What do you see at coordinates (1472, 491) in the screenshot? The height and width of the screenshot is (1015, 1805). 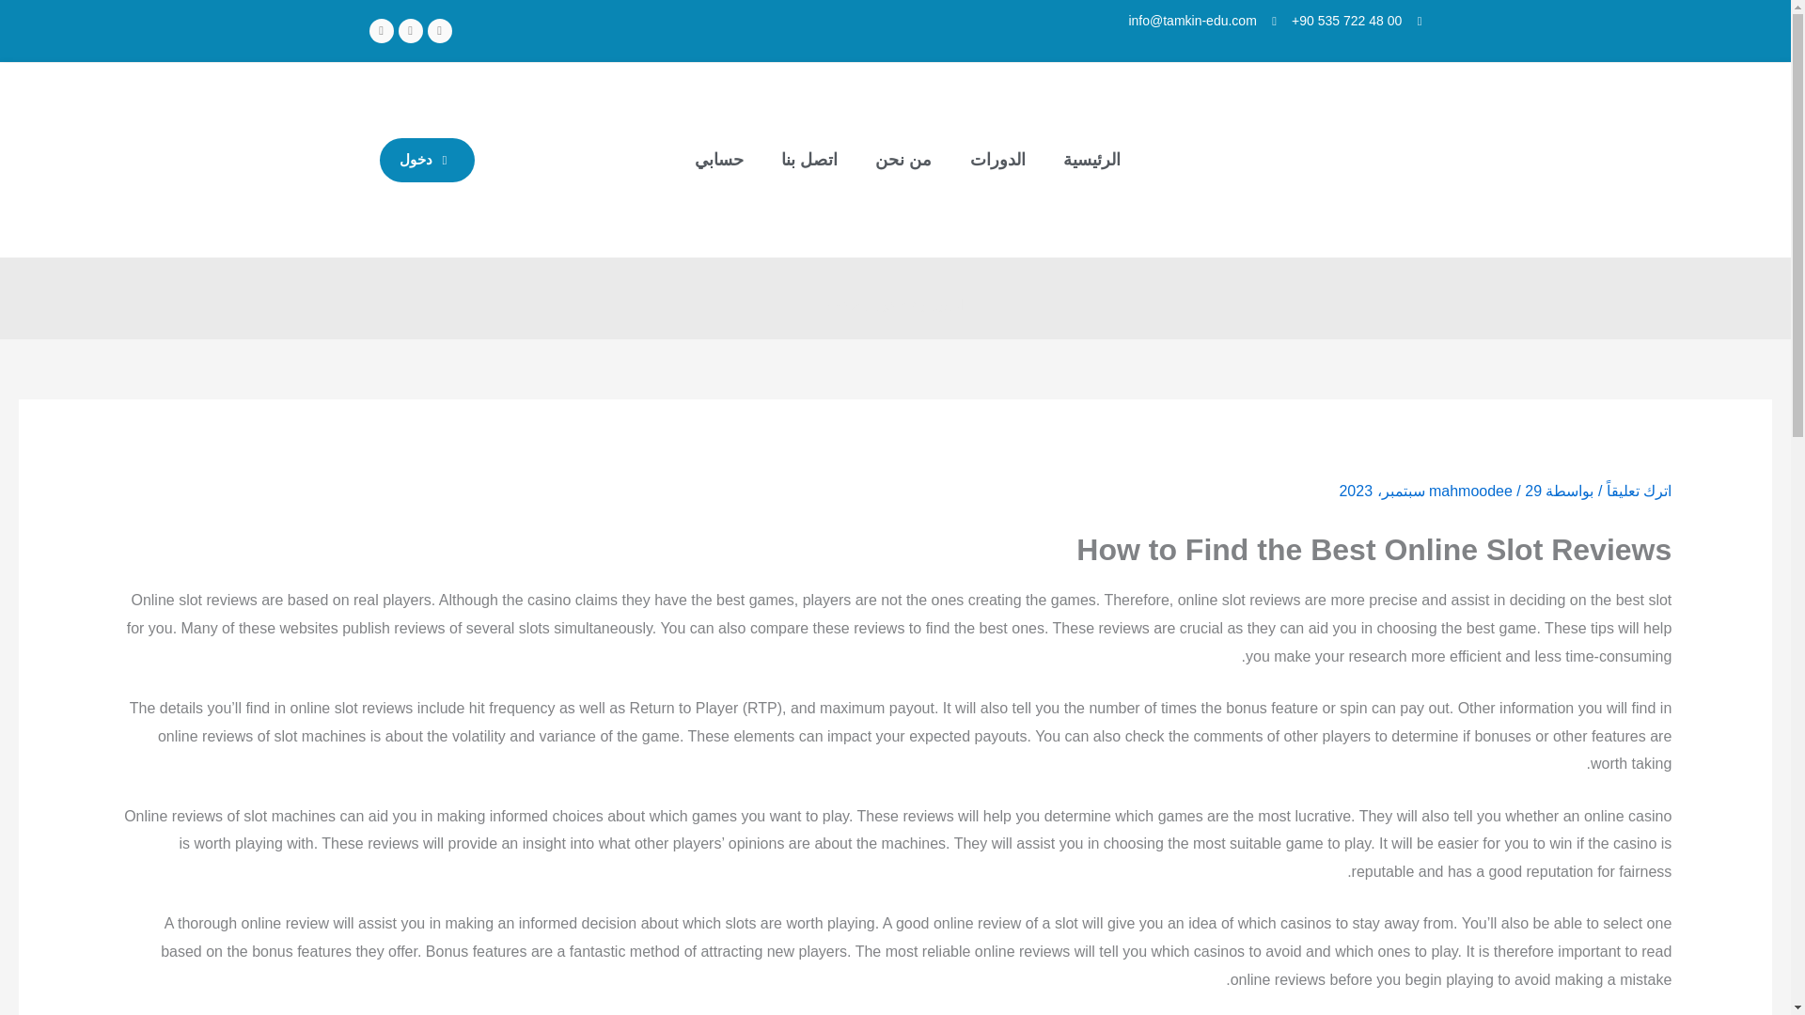 I see `mahmoodee` at bounding box center [1472, 491].